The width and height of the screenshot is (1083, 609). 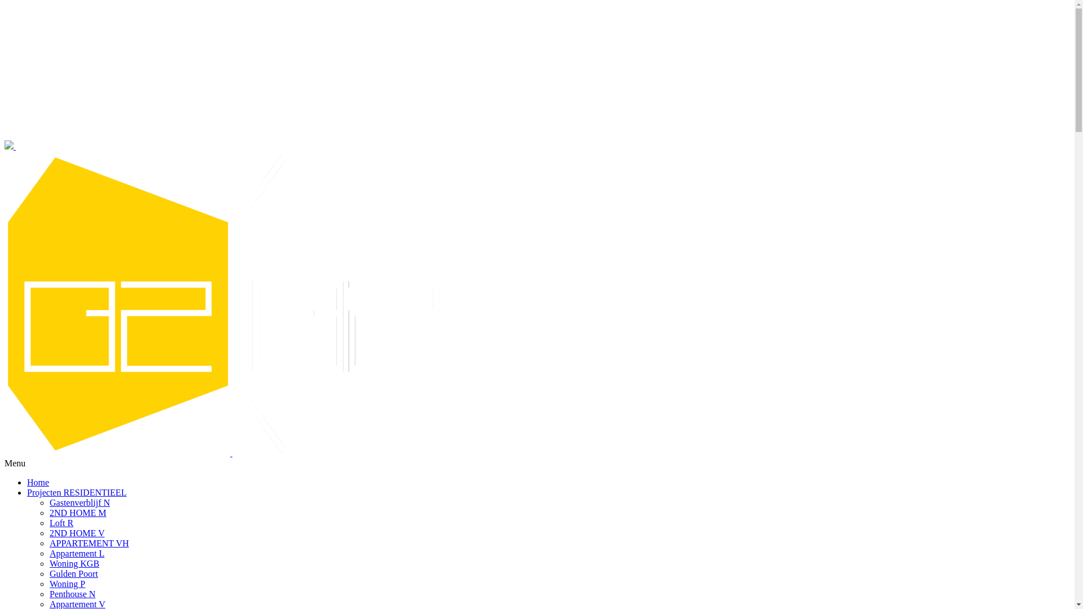 What do you see at coordinates (74, 564) in the screenshot?
I see `Woning KGB` at bounding box center [74, 564].